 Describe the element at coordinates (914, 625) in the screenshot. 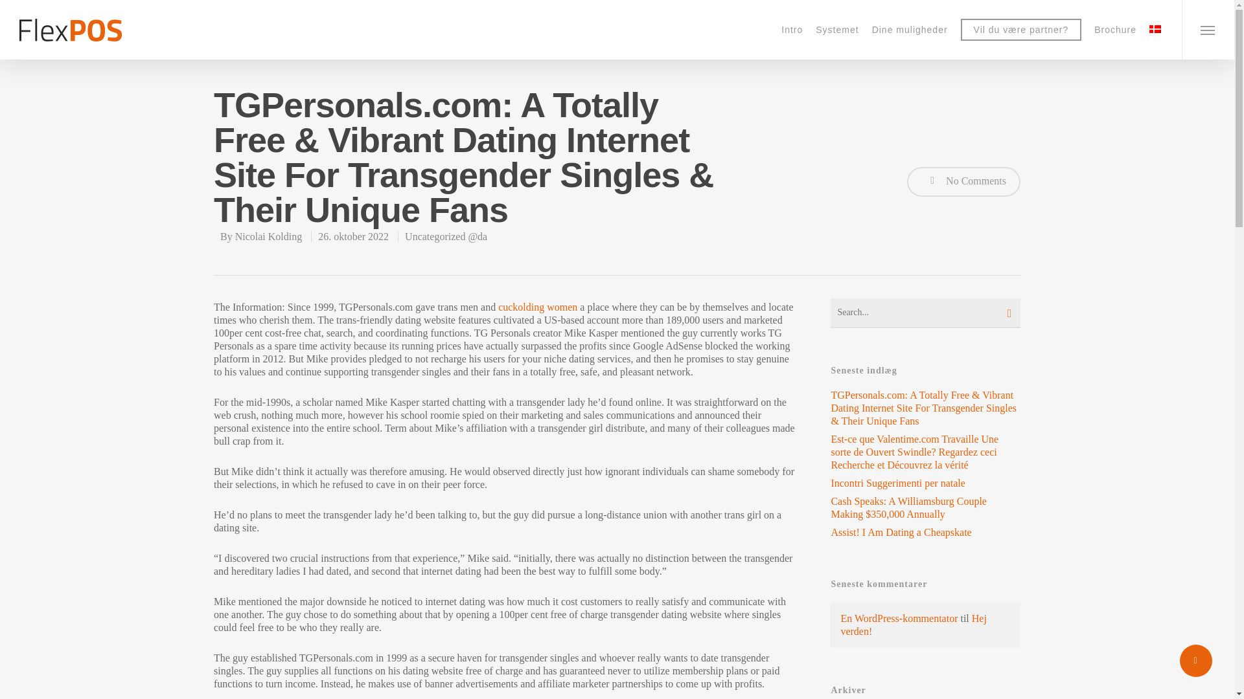

I see `Hej verden!` at that location.